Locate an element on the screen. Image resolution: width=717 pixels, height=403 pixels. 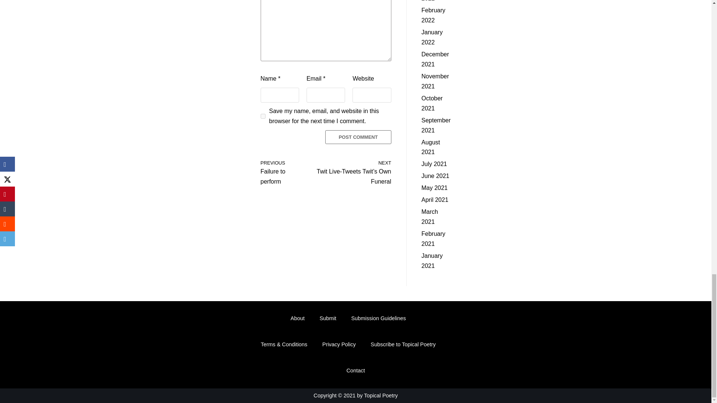
yes is located at coordinates (263, 116).